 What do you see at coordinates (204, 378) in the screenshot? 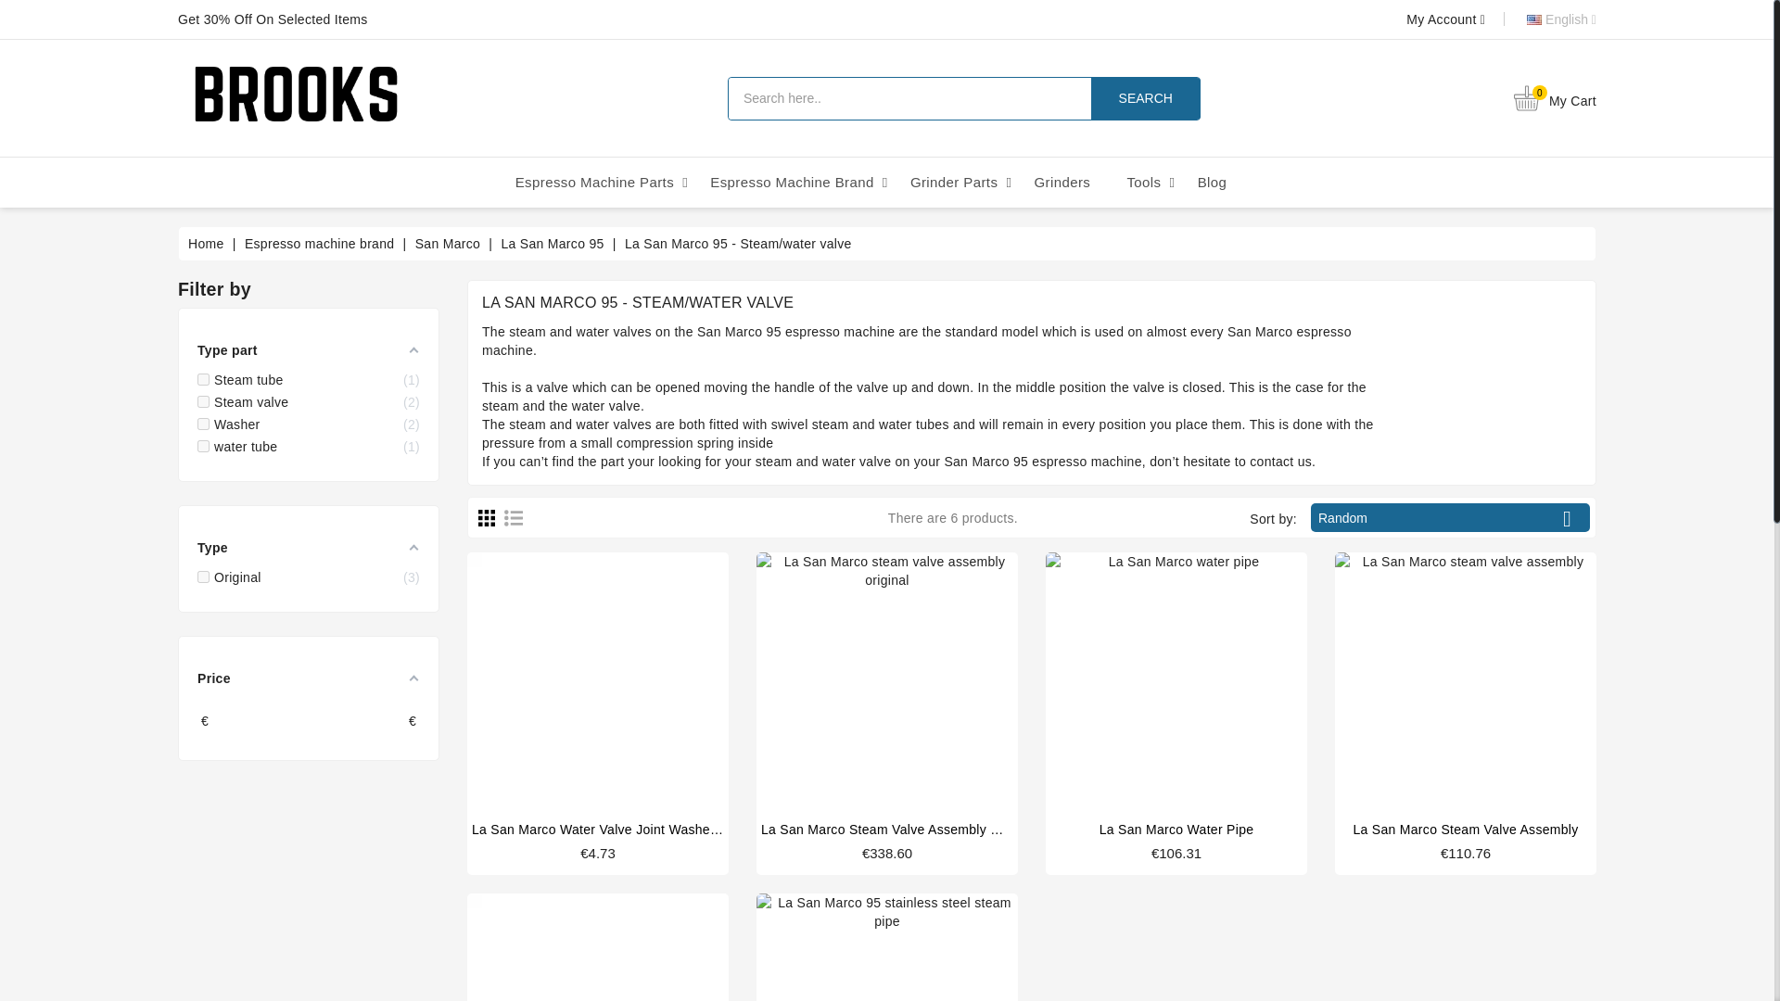
I see `5948` at bounding box center [204, 378].